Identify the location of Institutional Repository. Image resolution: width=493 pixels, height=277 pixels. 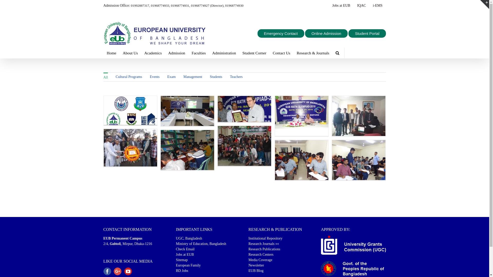
(266, 239).